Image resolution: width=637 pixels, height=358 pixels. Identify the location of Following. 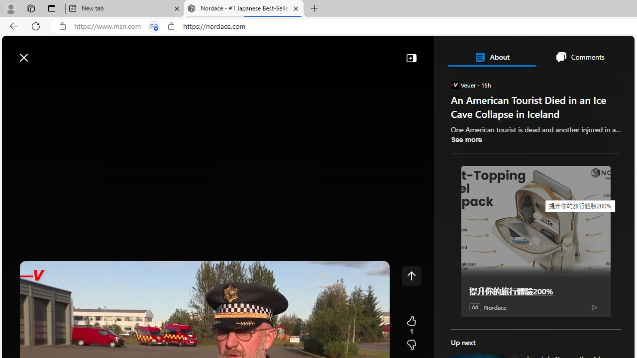
(86, 81).